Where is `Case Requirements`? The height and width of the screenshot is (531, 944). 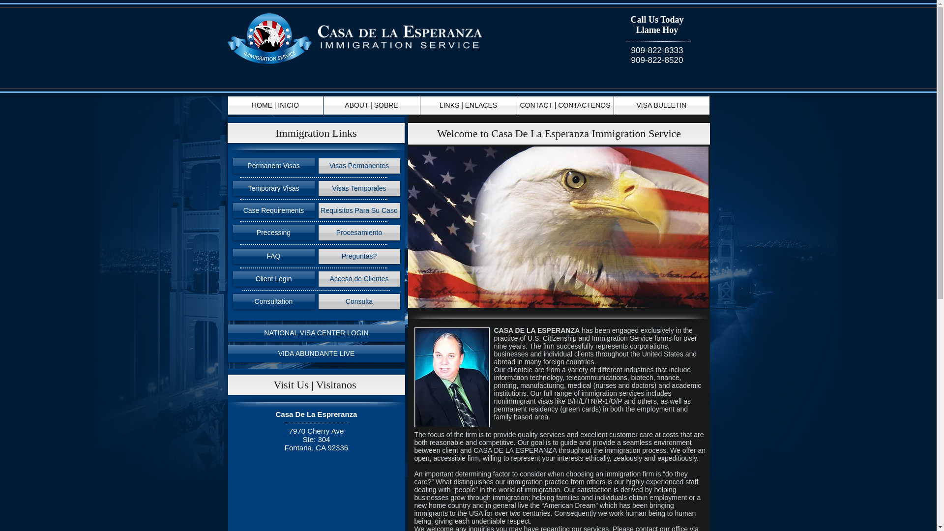
Case Requirements is located at coordinates (273, 210).